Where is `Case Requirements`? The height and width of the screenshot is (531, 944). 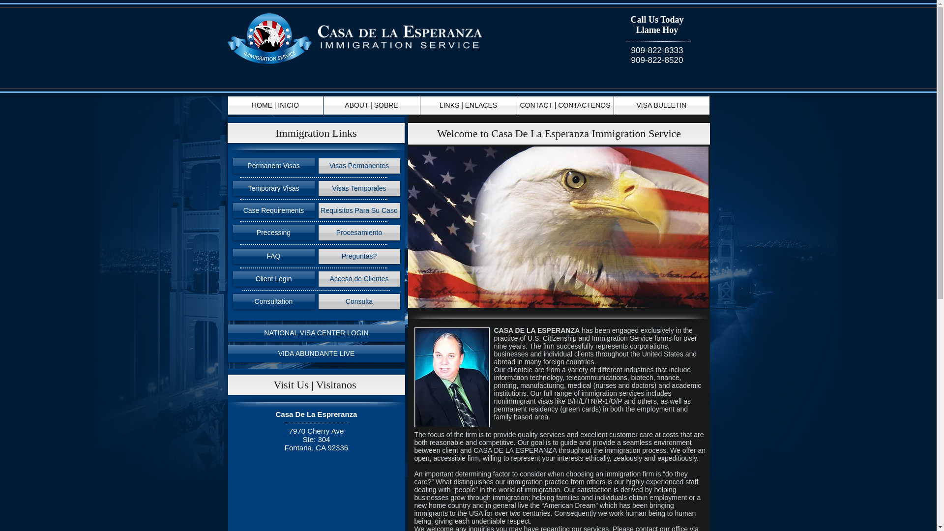
Case Requirements is located at coordinates (273, 210).